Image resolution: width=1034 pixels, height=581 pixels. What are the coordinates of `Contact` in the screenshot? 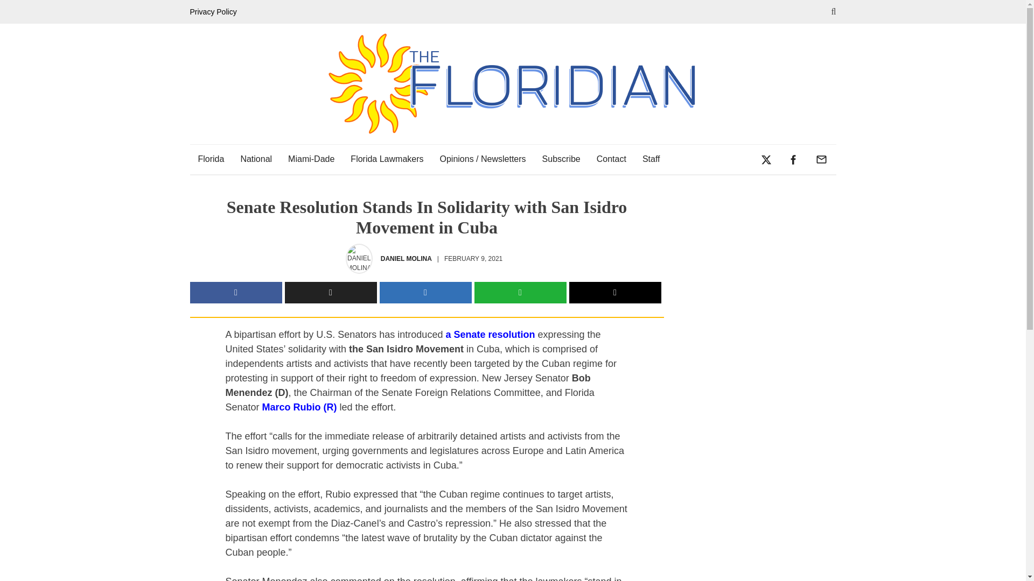 It's located at (611, 159).